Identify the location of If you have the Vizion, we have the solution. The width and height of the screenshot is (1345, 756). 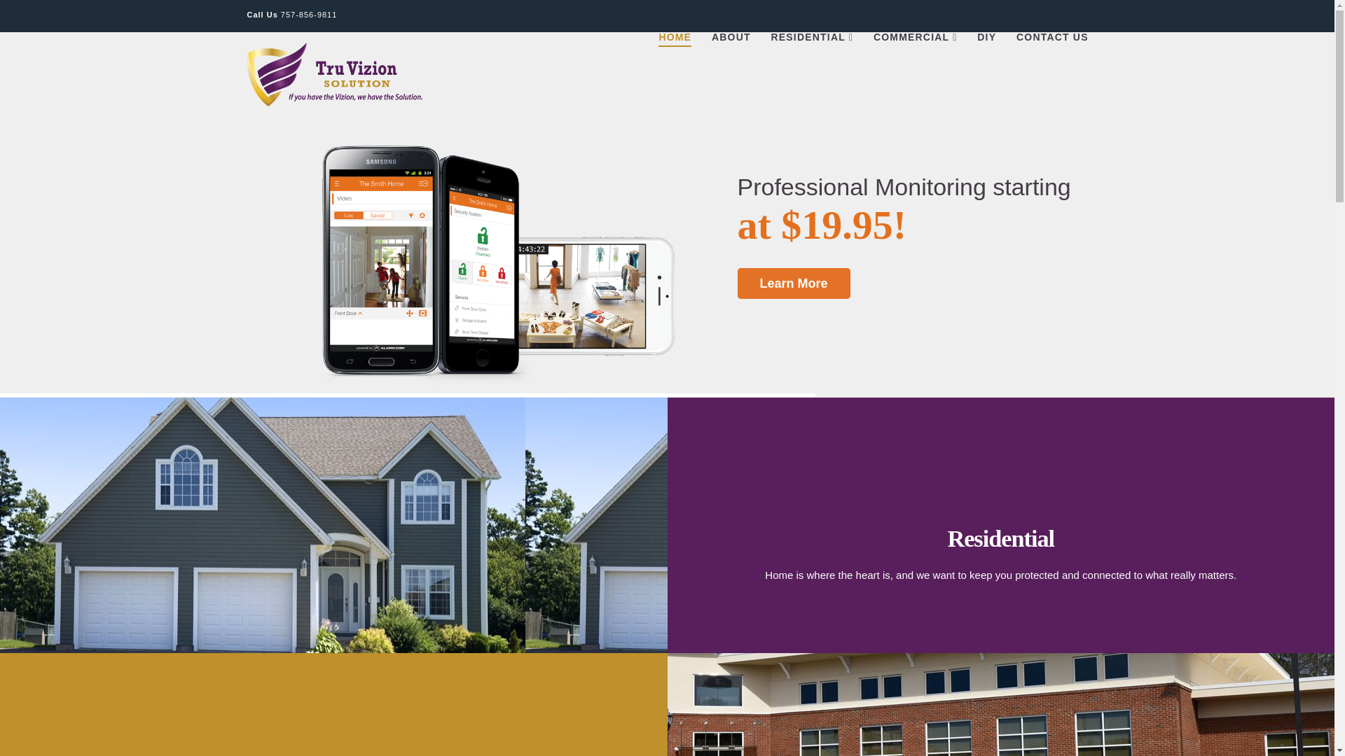
(333, 74).